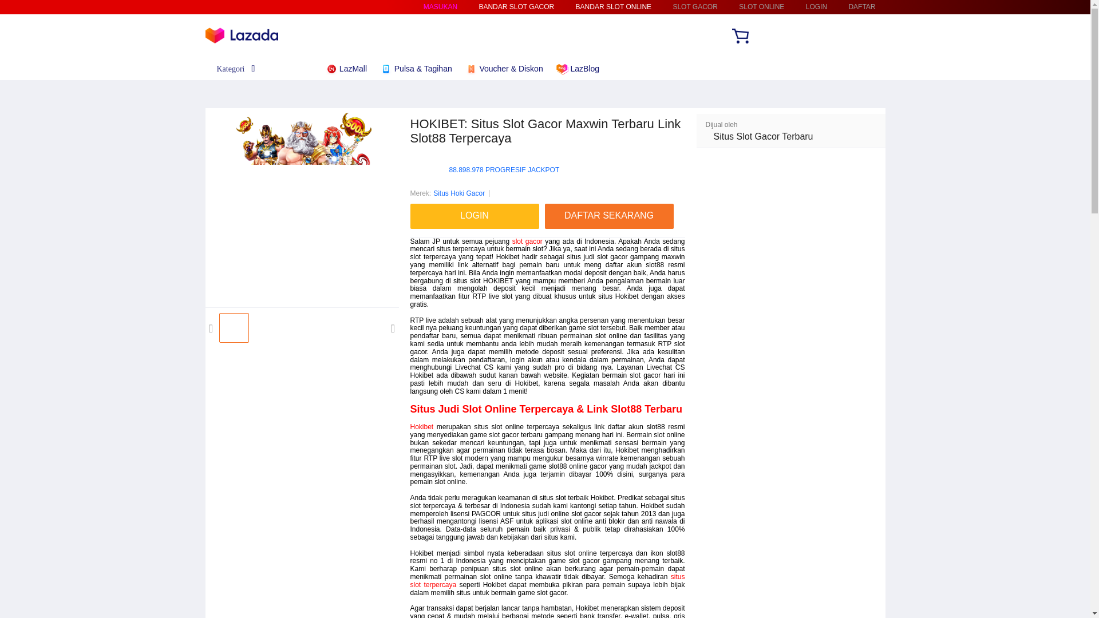 This screenshot has width=1099, height=618. I want to click on DAFTAR, so click(861, 7).